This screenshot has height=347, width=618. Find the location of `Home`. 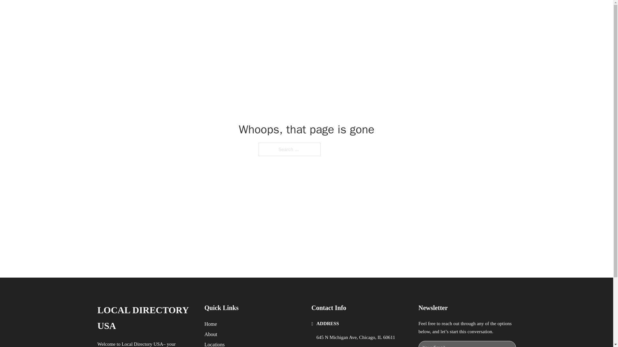

Home is located at coordinates (211, 324).